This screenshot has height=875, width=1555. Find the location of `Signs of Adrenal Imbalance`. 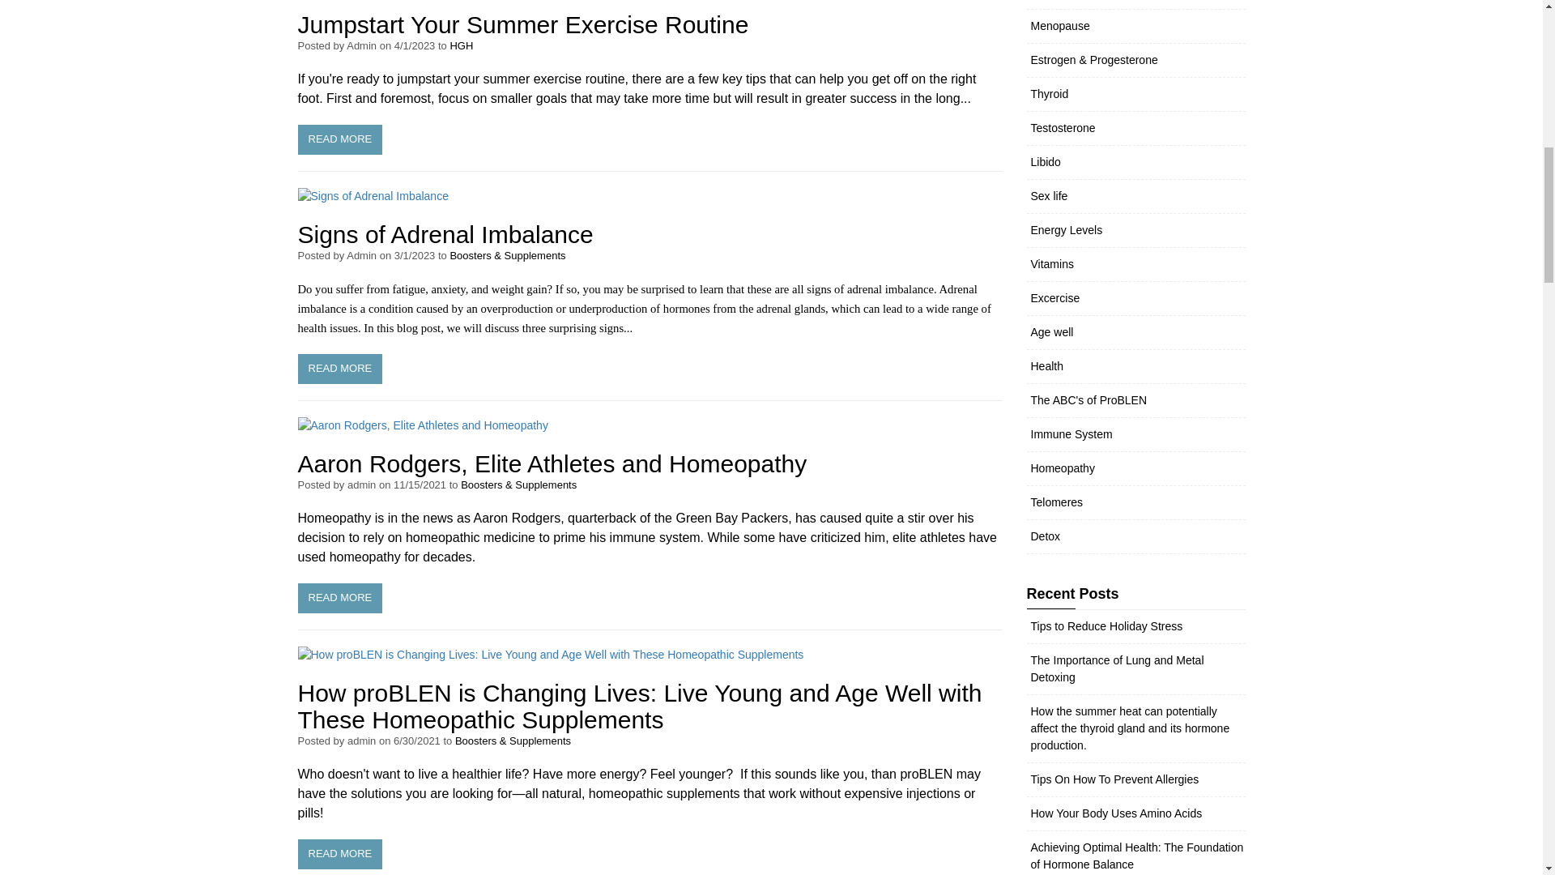

Signs of Adrenal Imbalance is located at coordinates (445, 234).